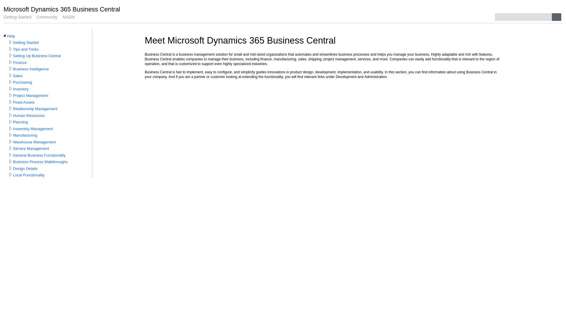  Describe the element at coordinates (24, 102) in the screenshot. I see `Fixed Assets` at that location.